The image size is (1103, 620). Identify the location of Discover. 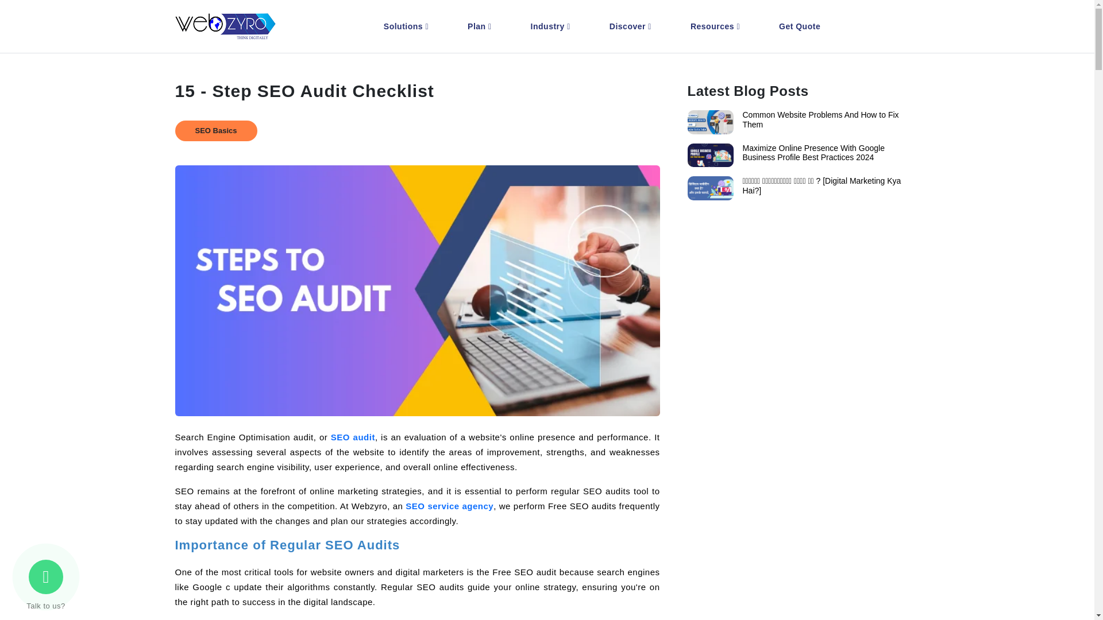
(633, 26).